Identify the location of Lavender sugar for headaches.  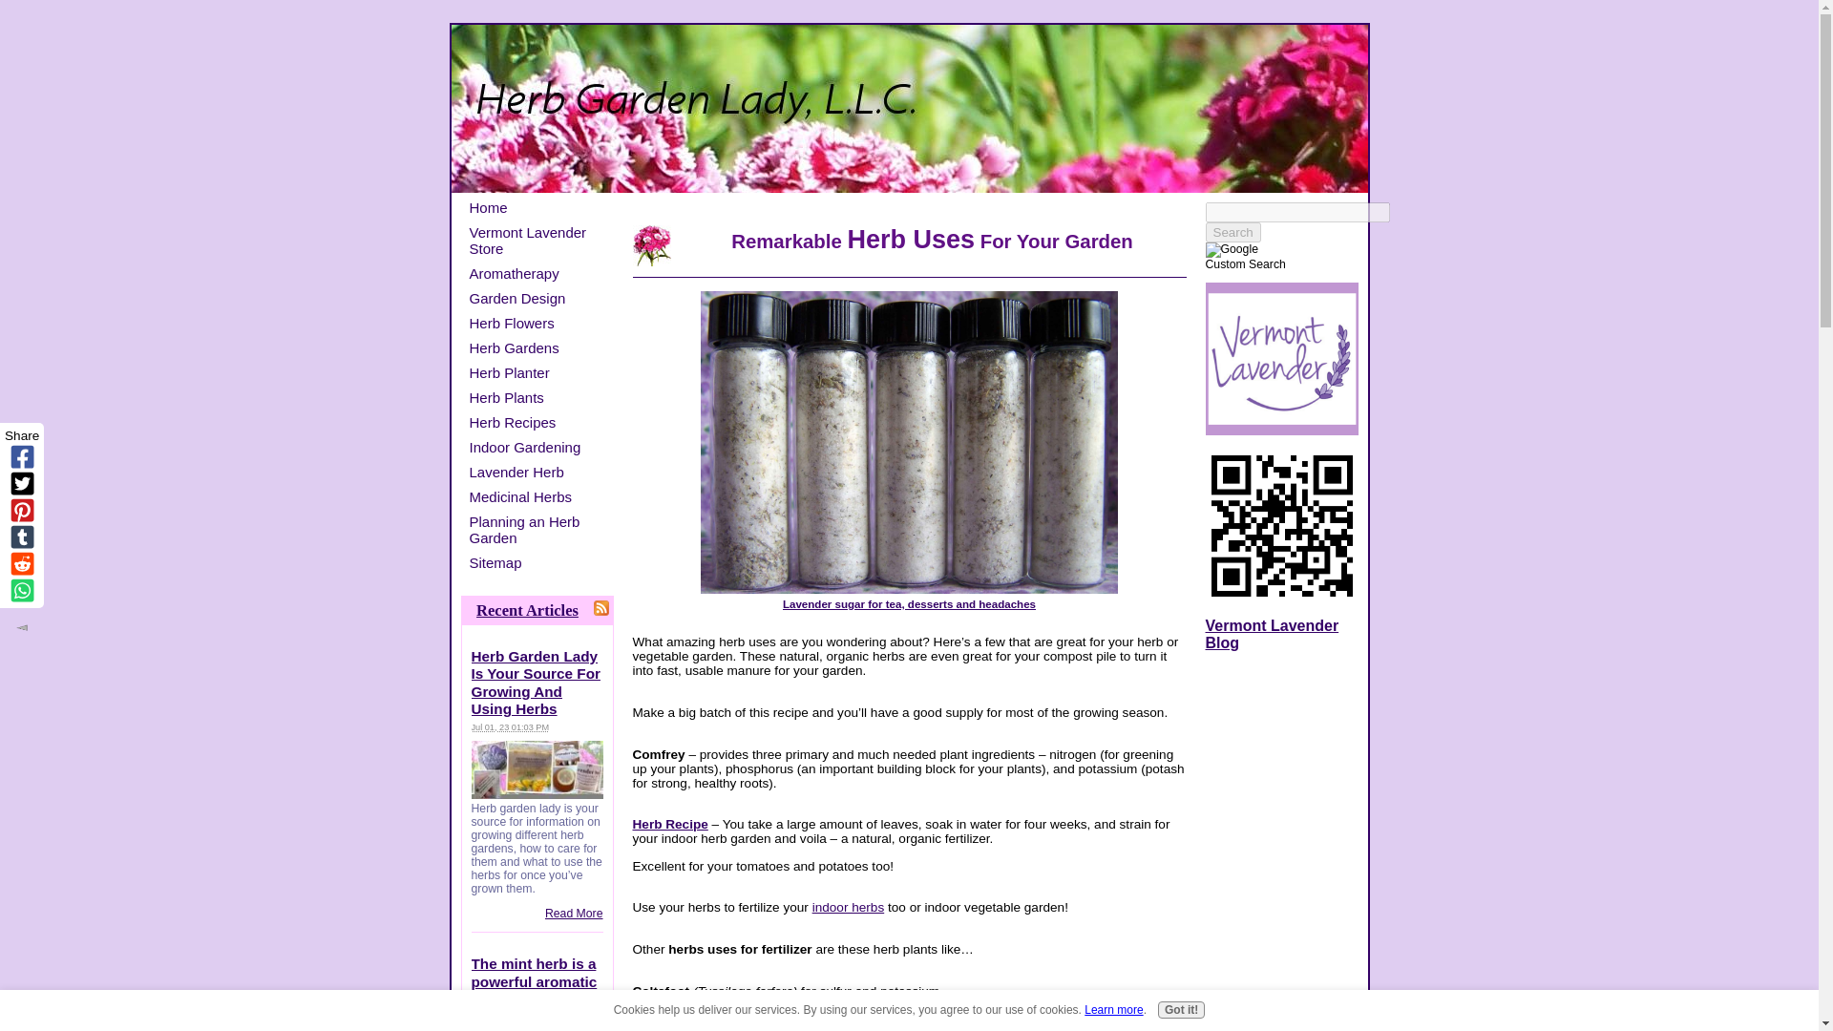
(909, 442).